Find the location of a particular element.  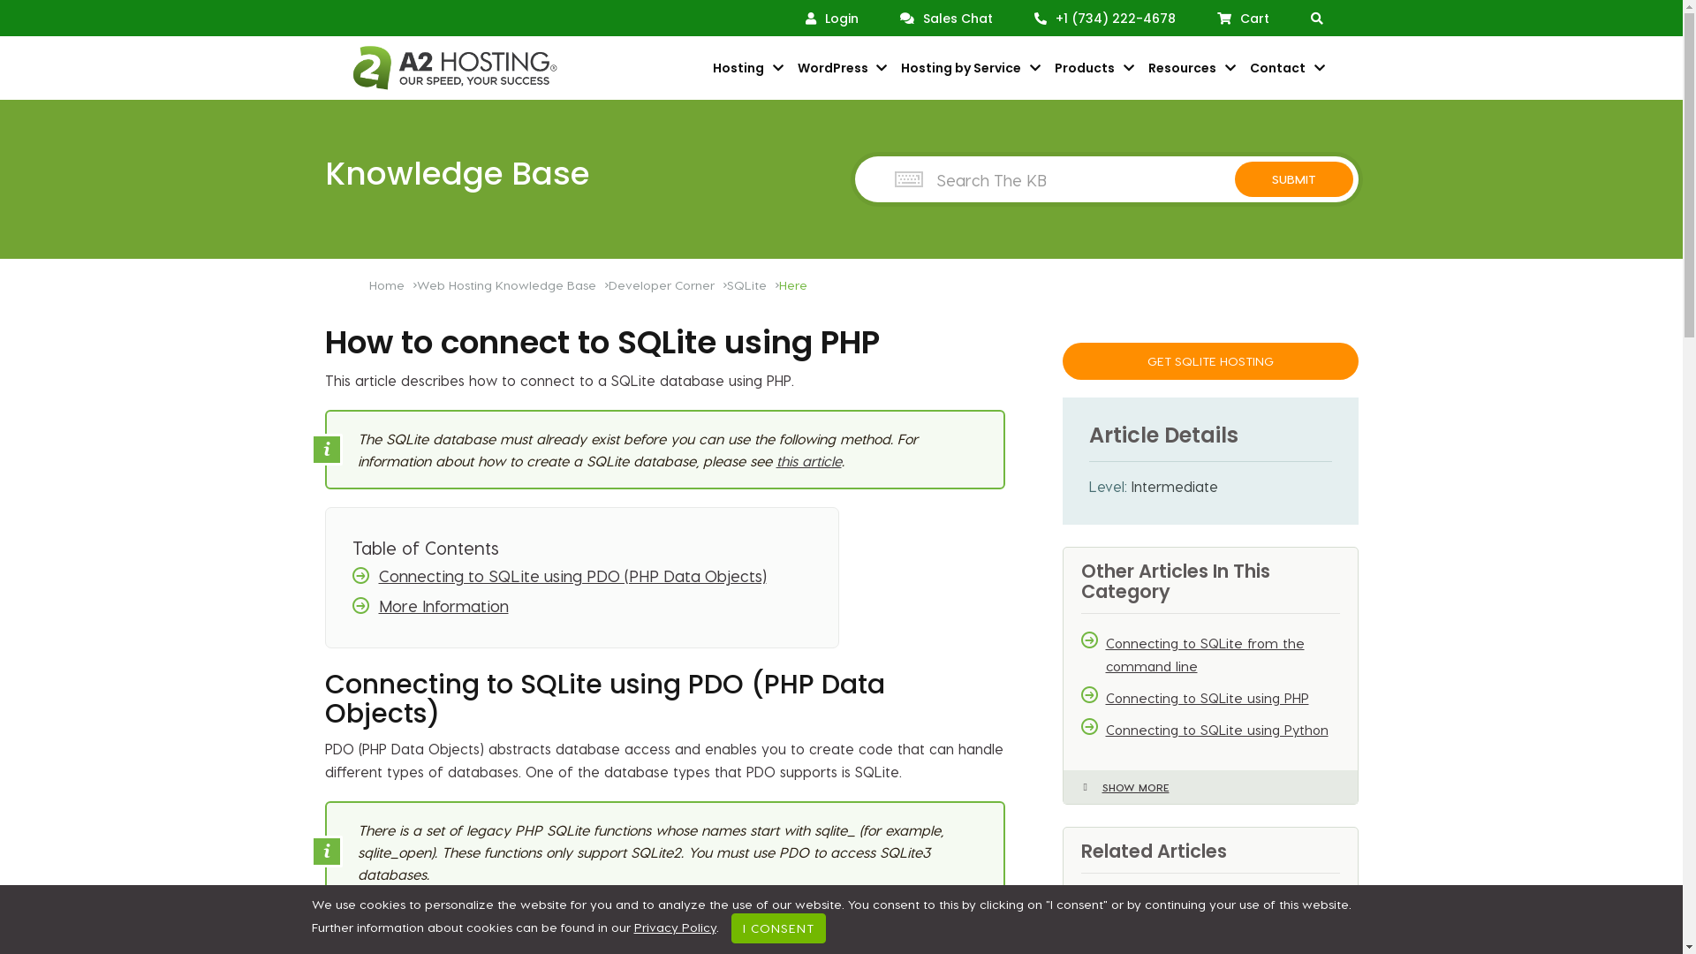

GET SQLITE HOSTING is located at coordinates (1210, 361).